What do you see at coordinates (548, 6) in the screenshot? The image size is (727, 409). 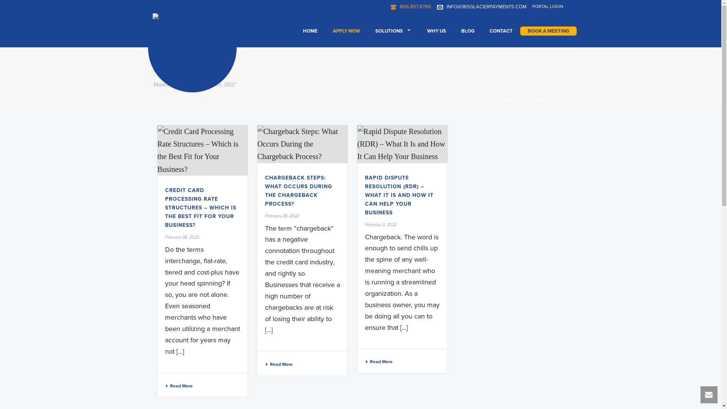 I see `PORTAL LOGIN` at bounding box center [548, 6].